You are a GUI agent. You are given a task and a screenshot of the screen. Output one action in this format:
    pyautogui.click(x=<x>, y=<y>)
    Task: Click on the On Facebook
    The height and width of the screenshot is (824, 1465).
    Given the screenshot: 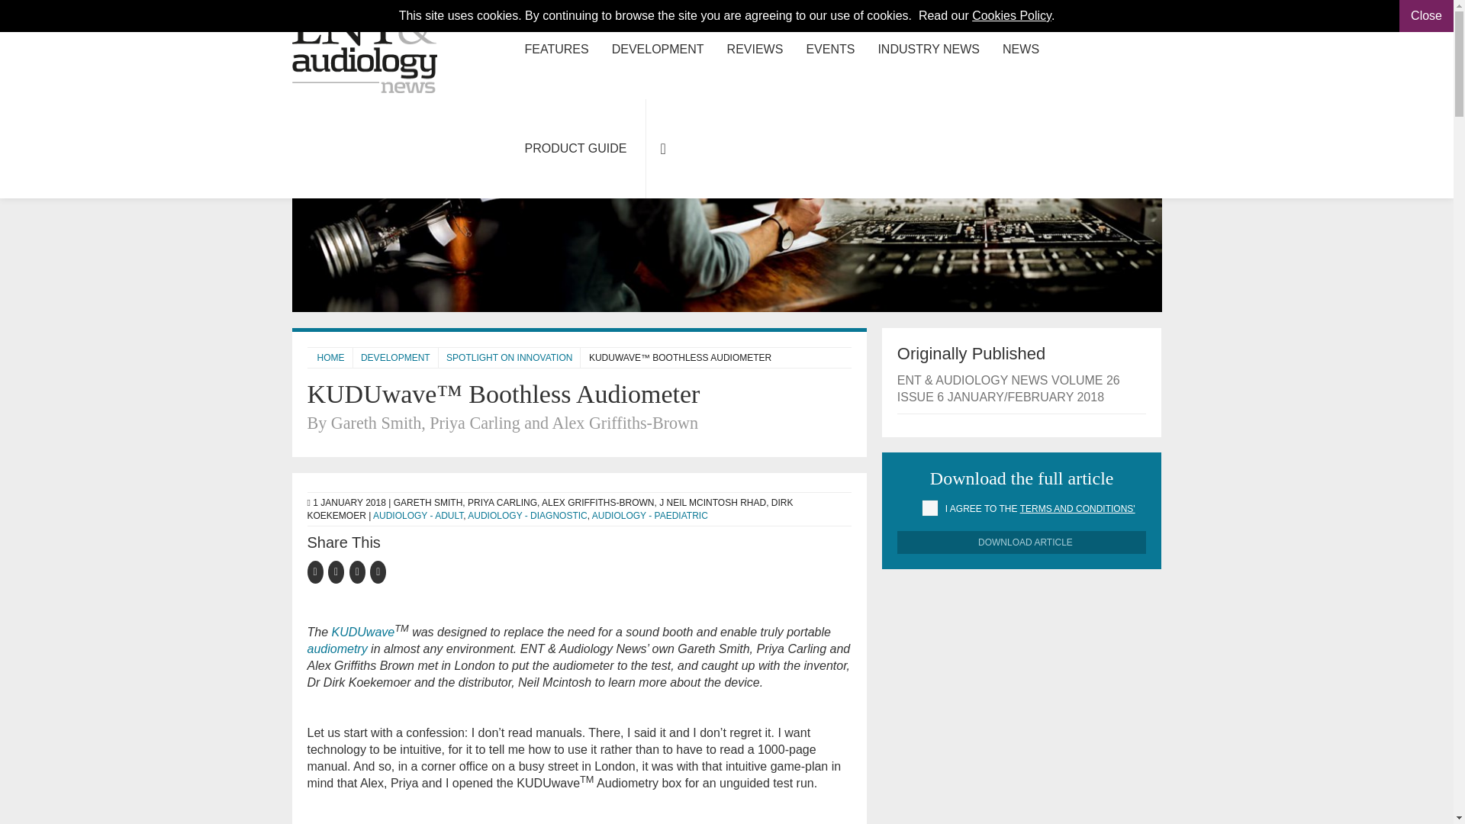 What is the action you would take?
    pyautogui.click(x=317, y=571)
    